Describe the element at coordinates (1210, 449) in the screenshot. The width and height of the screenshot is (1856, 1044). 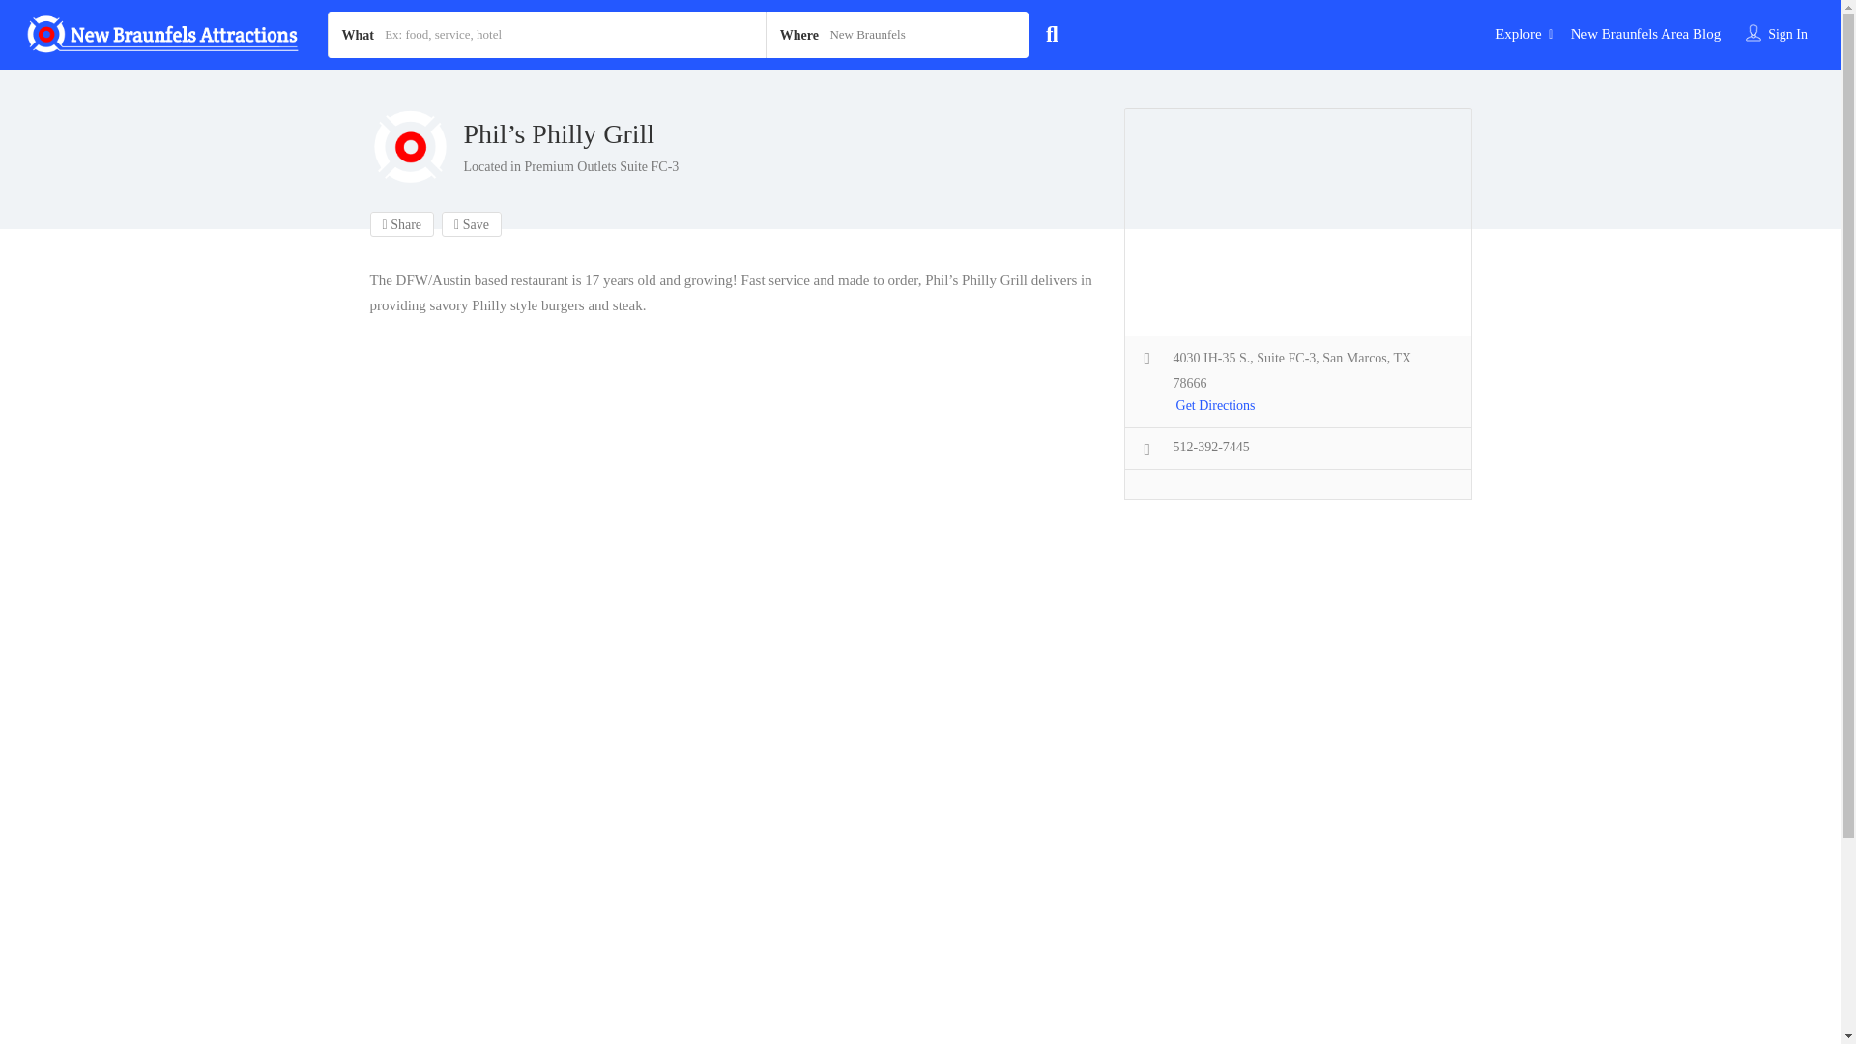
I see `512-392-7445` at that location.